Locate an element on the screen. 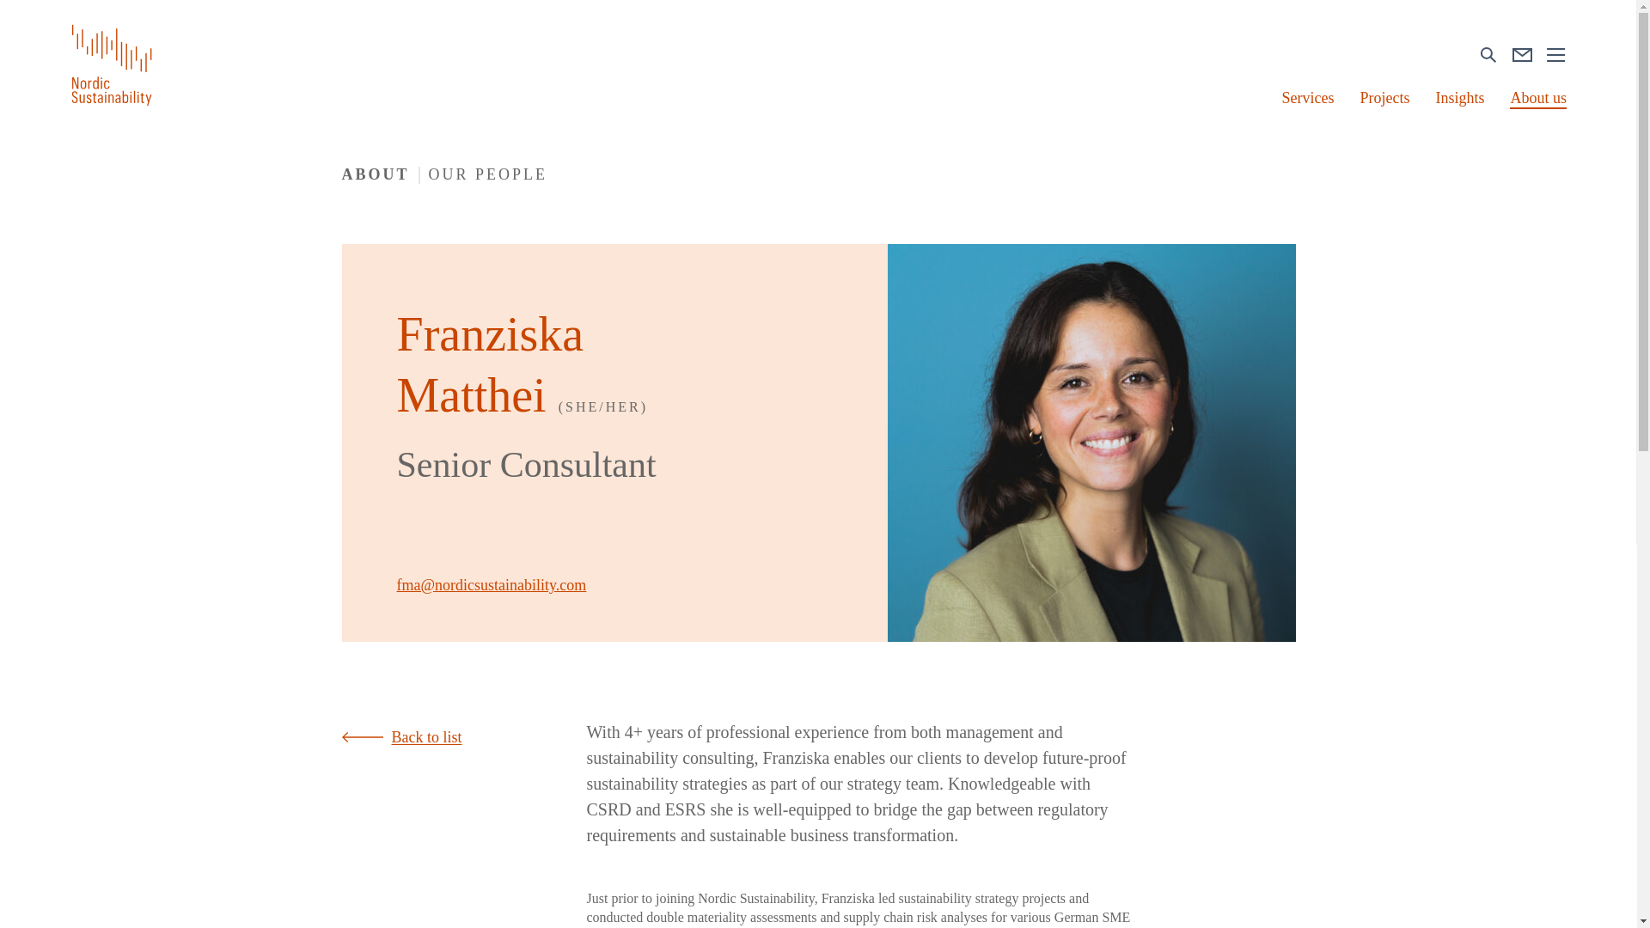  About us is located at coordinates (1537, 98).